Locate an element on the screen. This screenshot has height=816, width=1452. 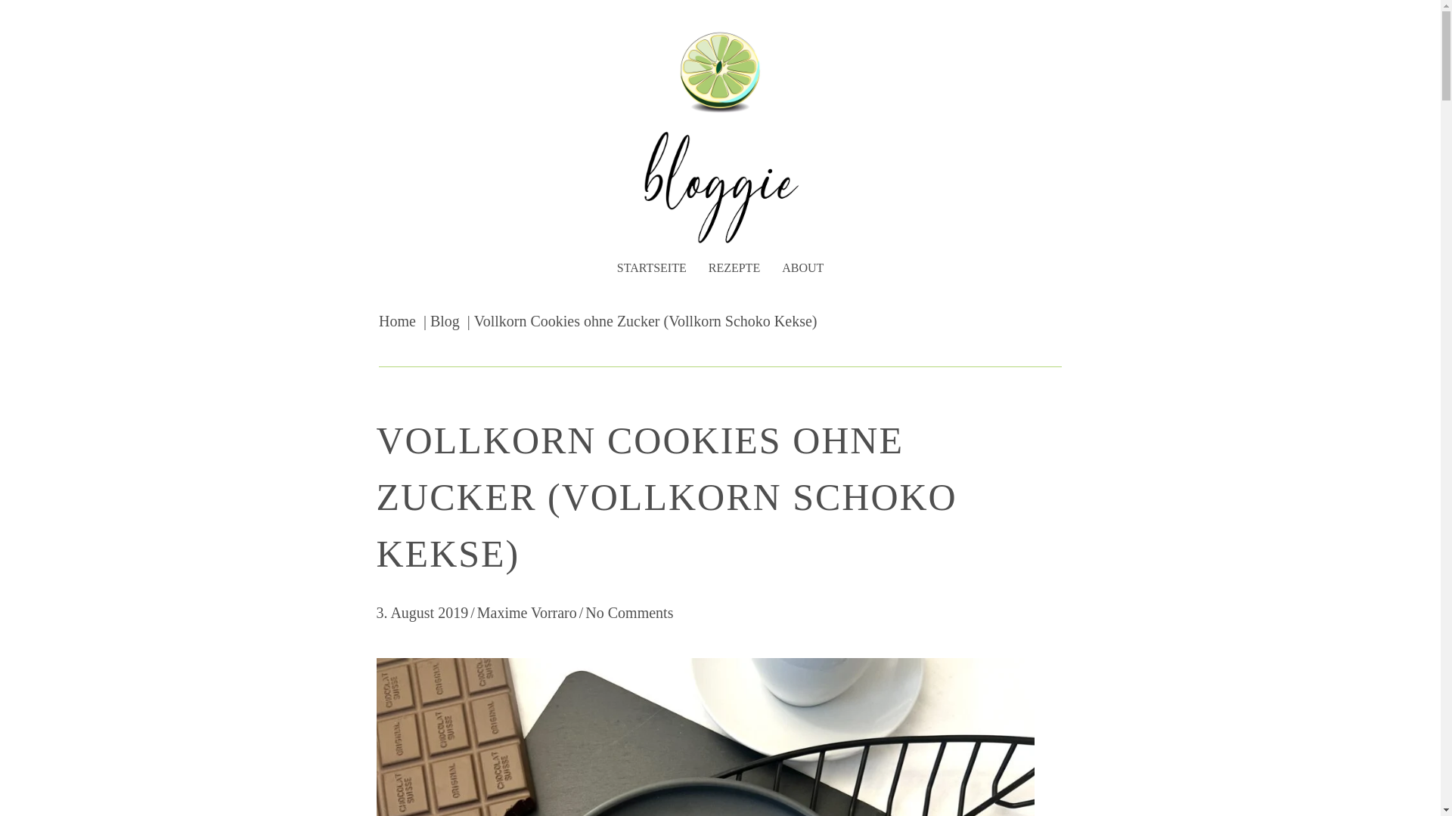
Blog is located at coordinates (445, 321).